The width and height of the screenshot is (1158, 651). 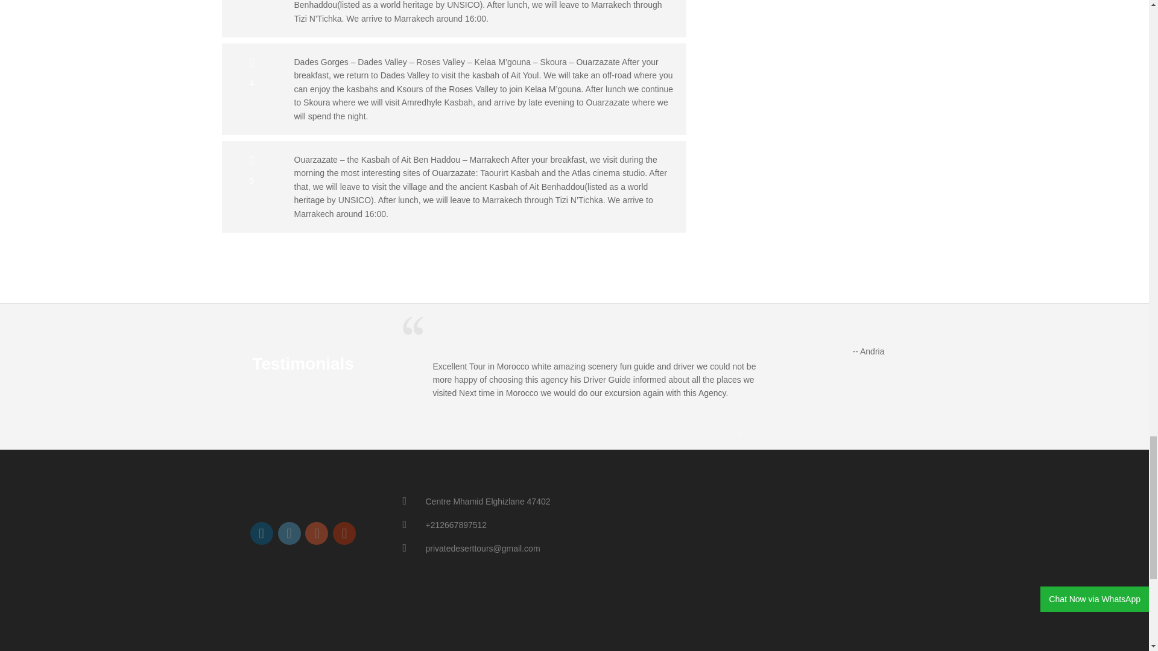 I want to click on facebook, so click(x=262, y=533).